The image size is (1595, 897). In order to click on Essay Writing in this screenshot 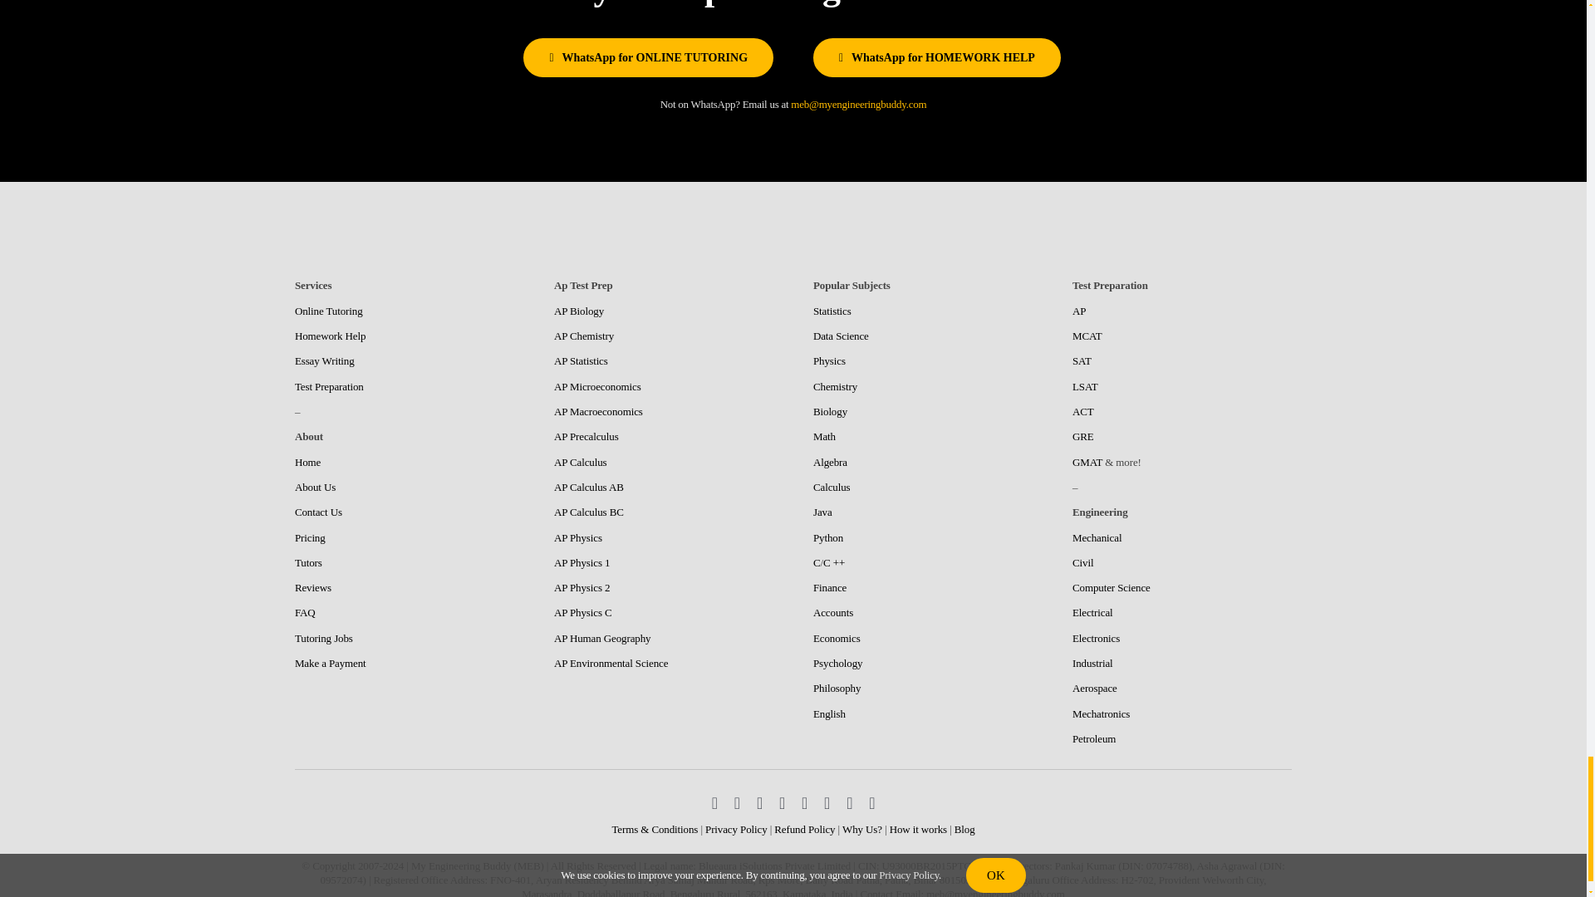, I will do `click(324, 360)`.